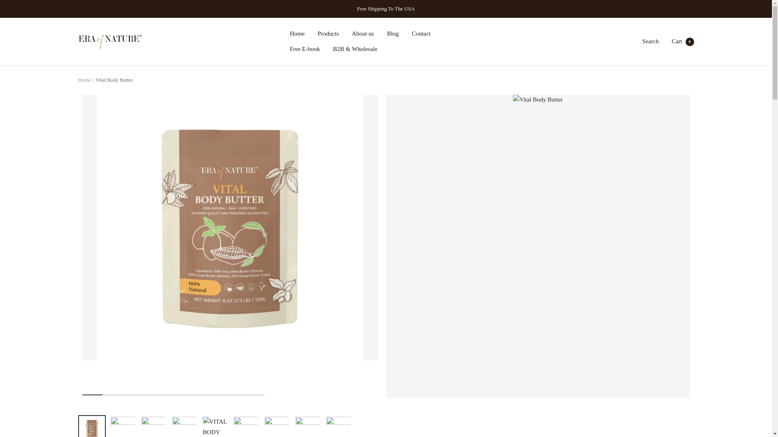 The width and height of the screenshot is (778, 437). Describe the element at coordinates (683, 41) in the screenshot. I see `Products` at that location.